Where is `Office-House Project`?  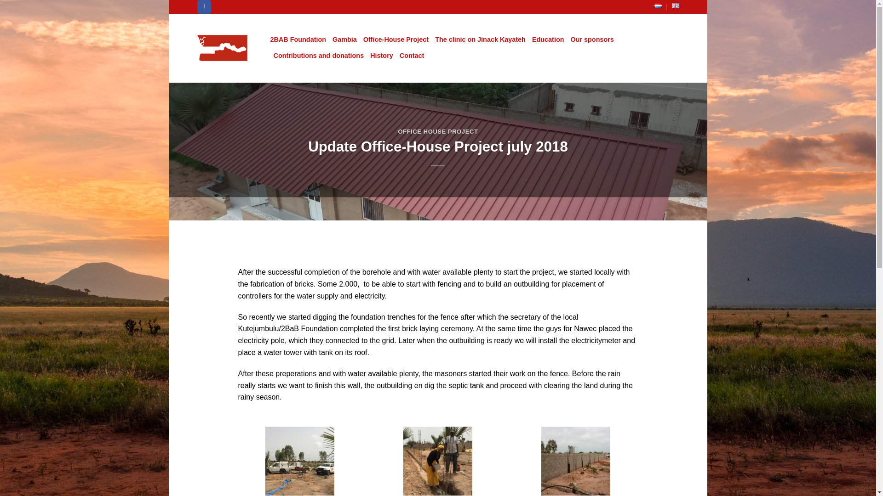 Office-House Project is located at coordinates (396, 39).